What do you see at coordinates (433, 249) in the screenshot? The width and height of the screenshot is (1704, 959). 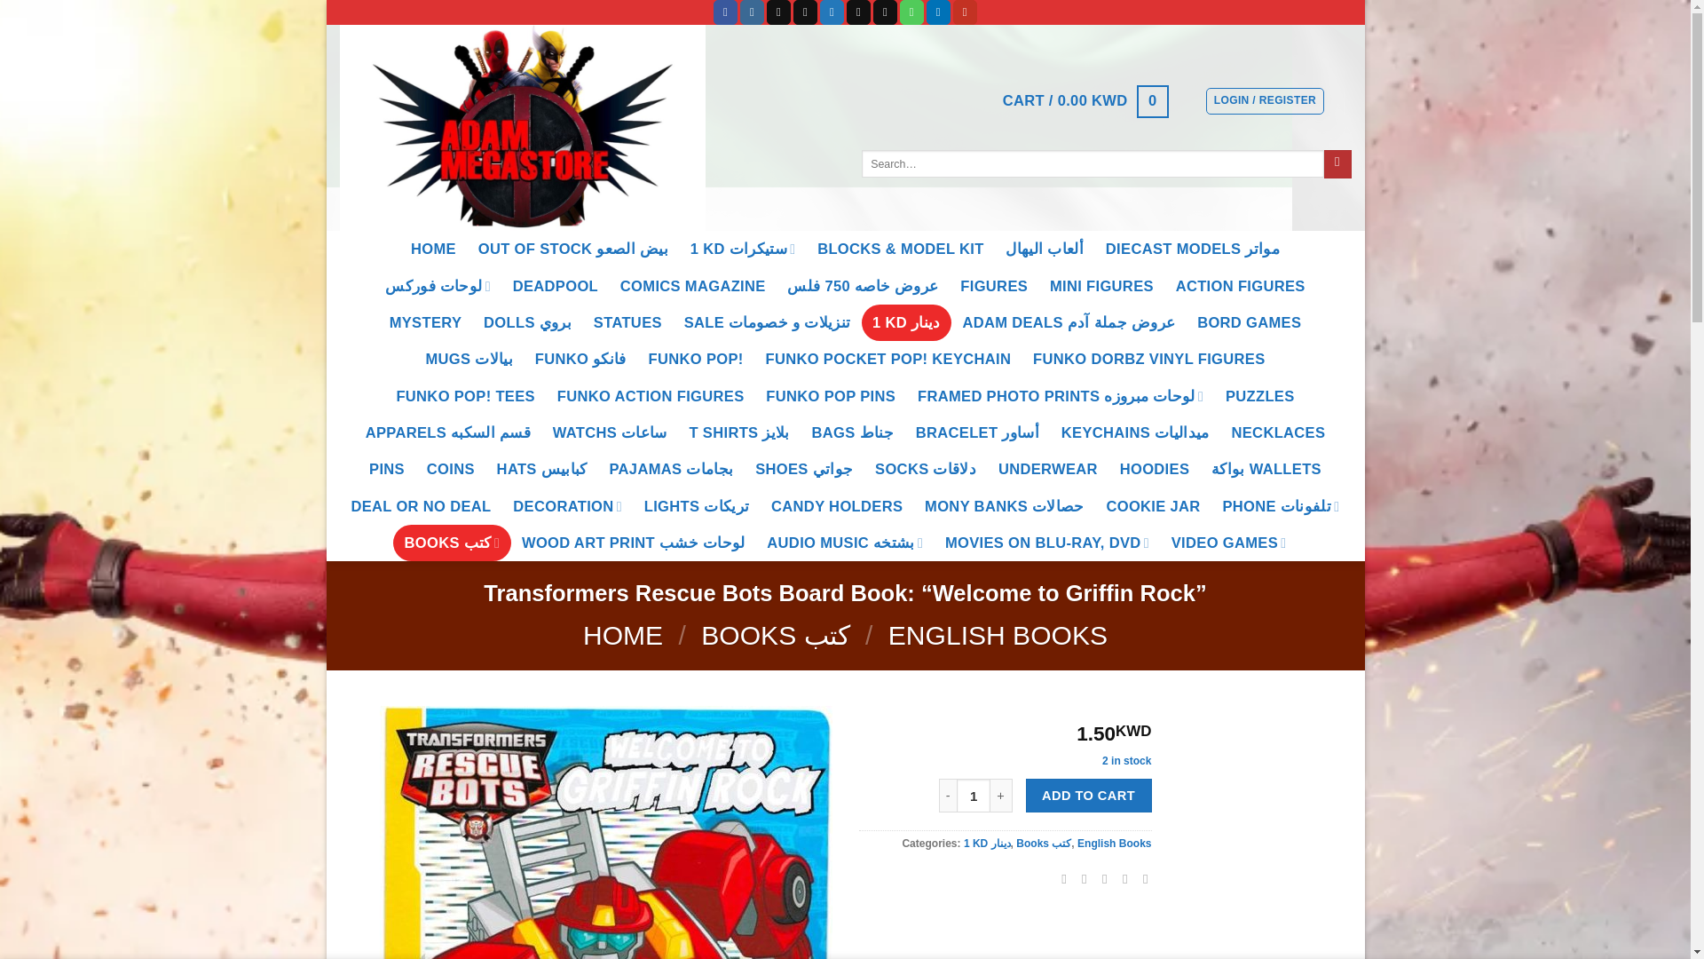 I see `HOME` at bounding box center [433, 249].